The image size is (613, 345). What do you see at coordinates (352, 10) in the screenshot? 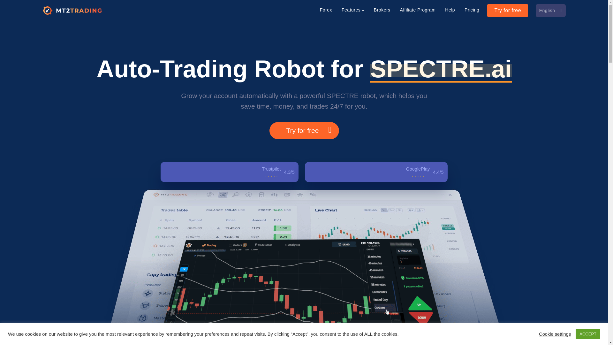
I see `Features` at bounding box center [352, 10].